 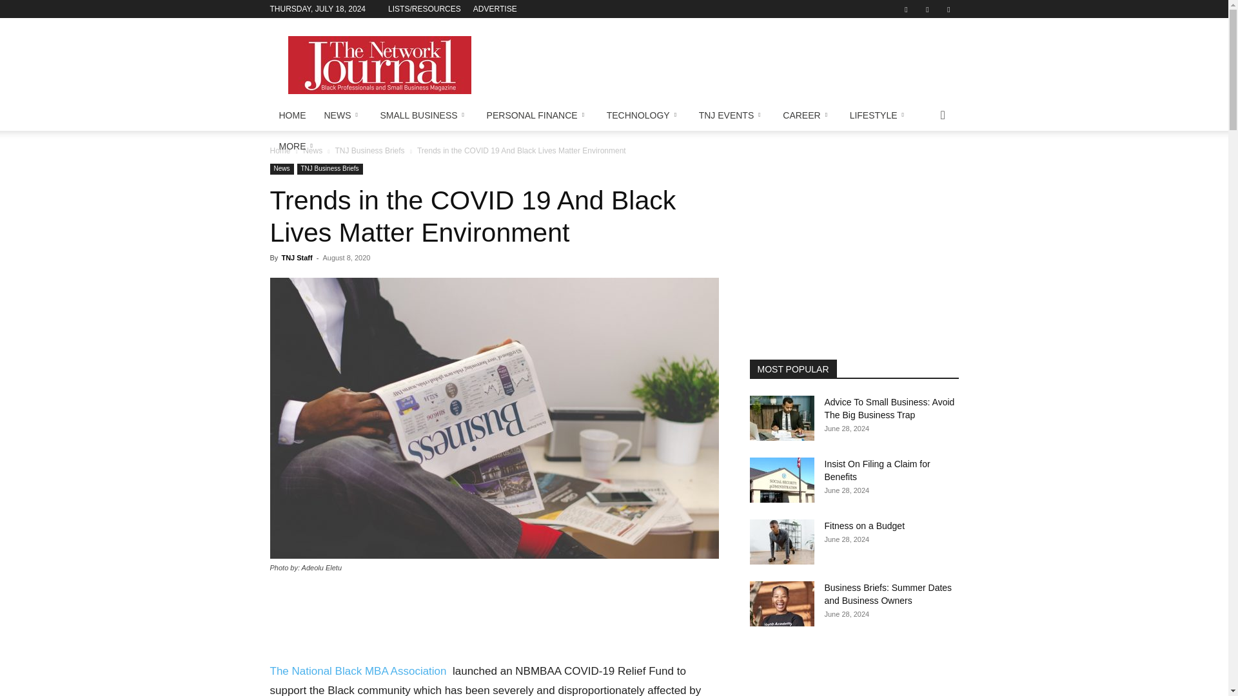 What do you see at coordinates (927, 9) in the screenshot?
I see `Twitter` at bounding box center [927, 9].